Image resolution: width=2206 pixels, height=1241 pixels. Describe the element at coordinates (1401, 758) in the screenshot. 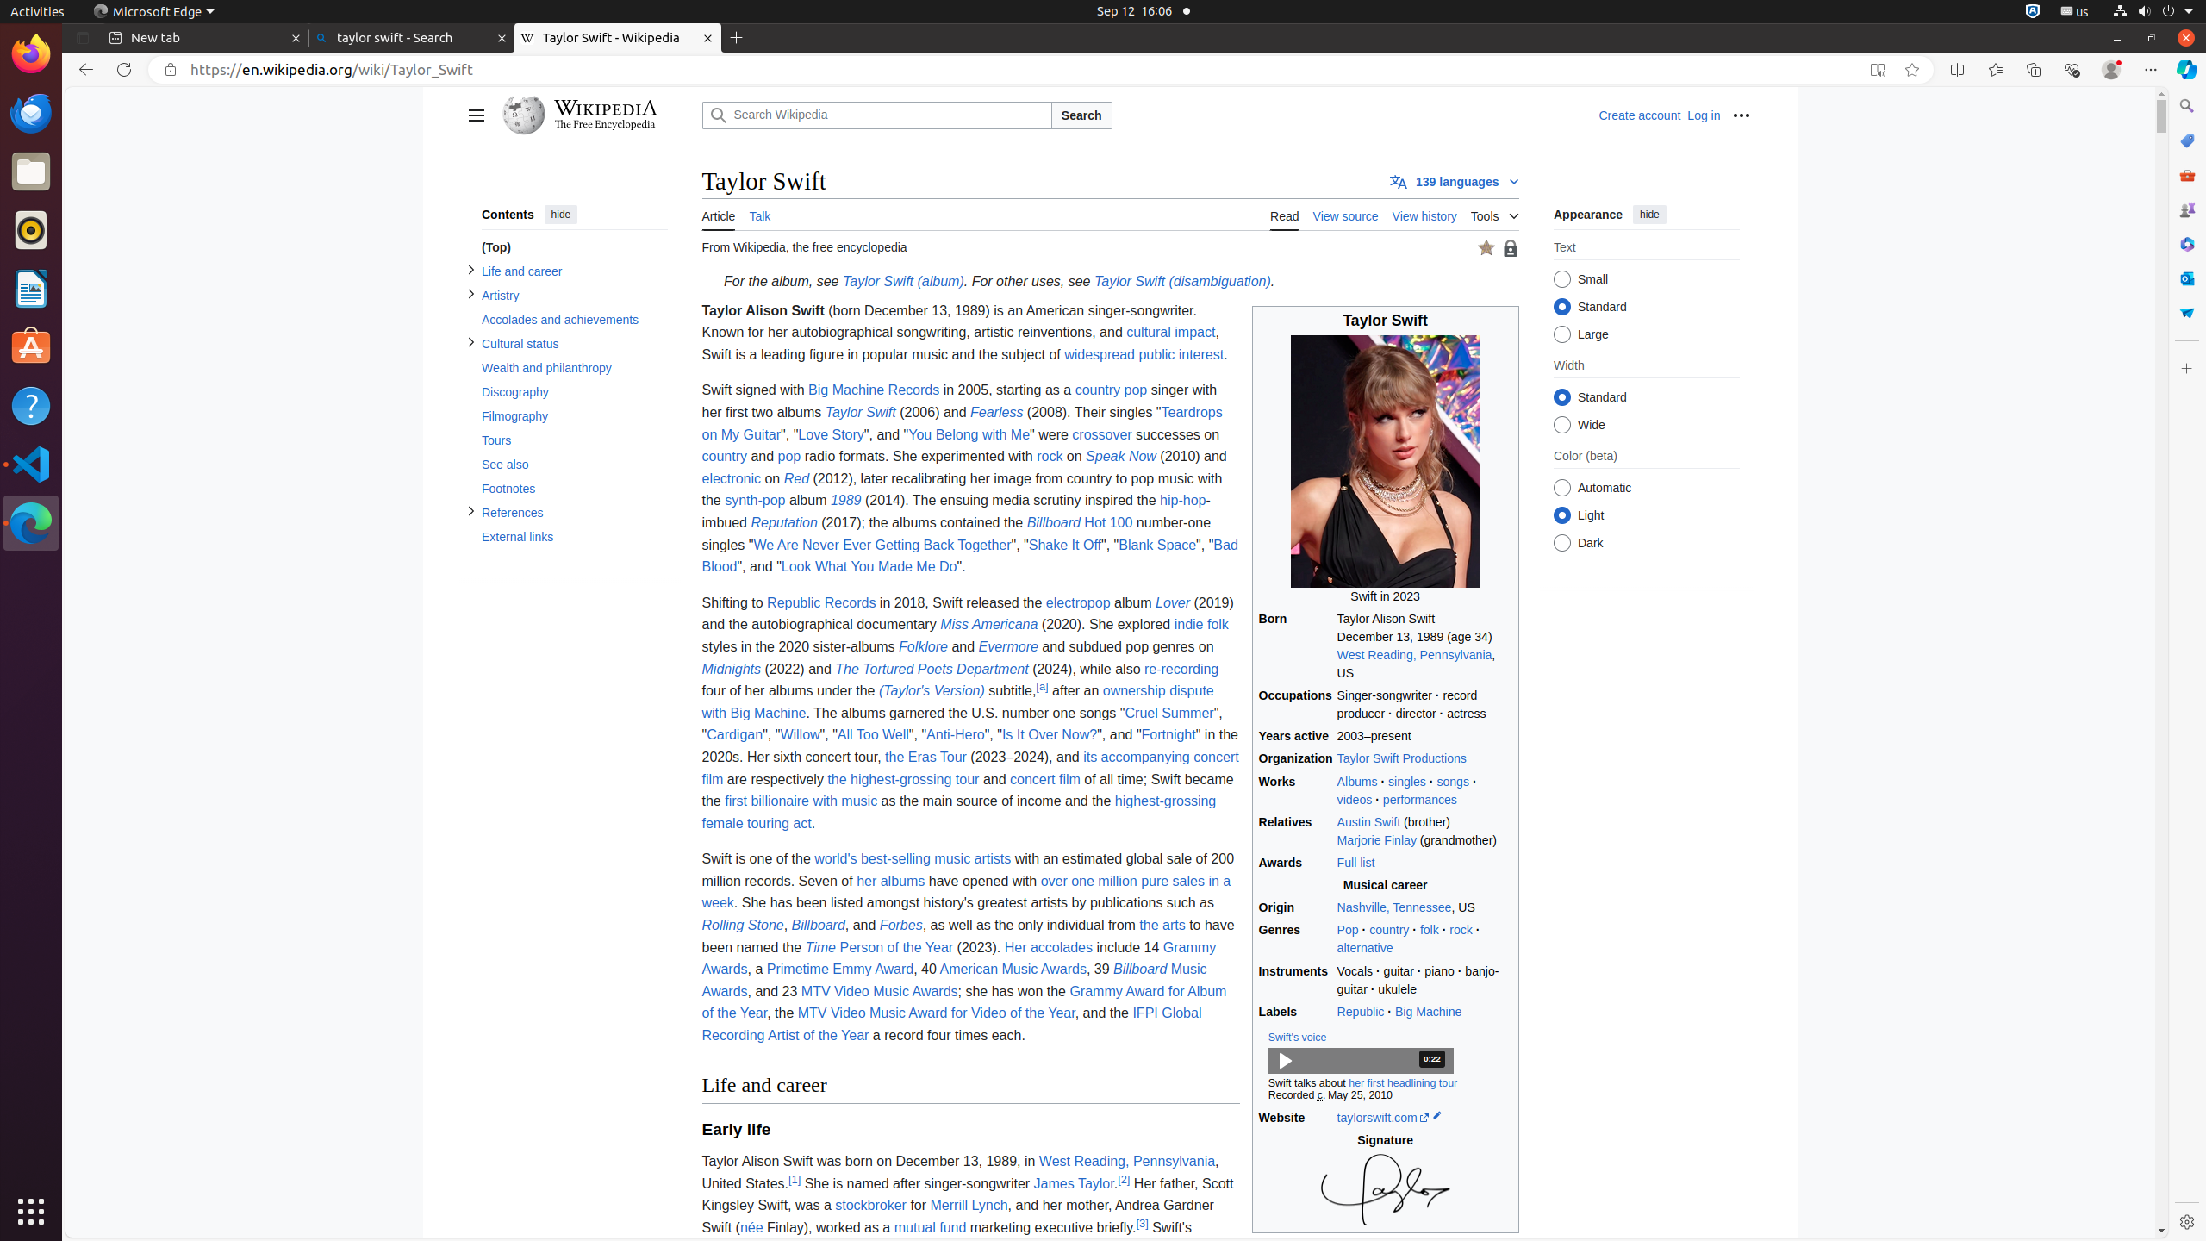

I see `Taylor Swift Productions` at that location.